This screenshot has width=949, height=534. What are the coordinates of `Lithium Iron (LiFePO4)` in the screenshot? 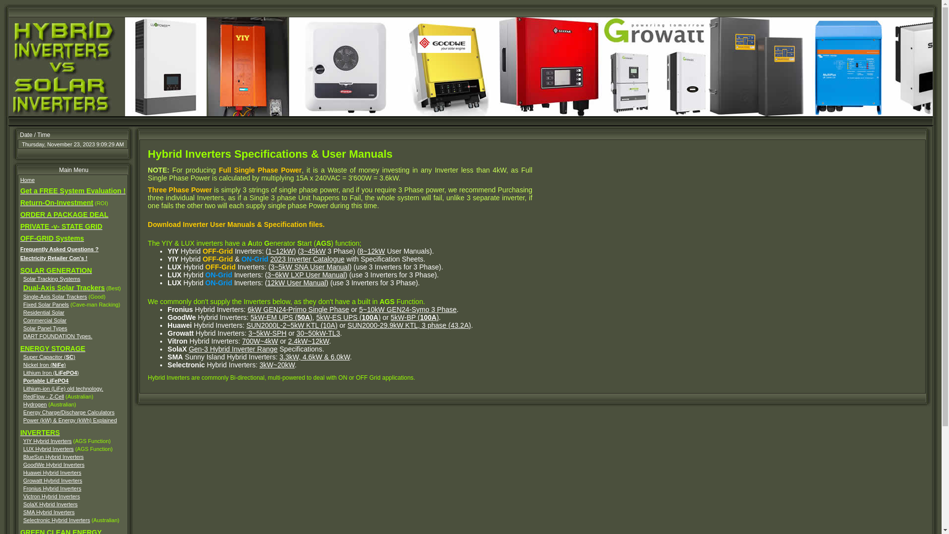 It's located at (51, 373).